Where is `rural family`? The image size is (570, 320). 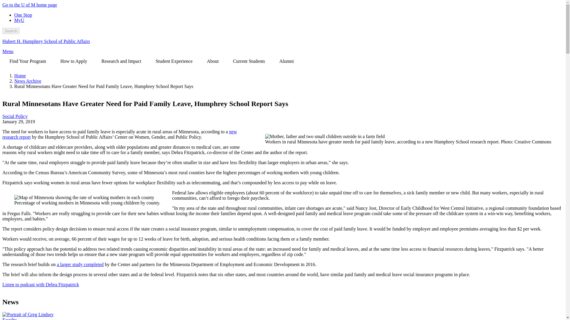 rural family is located at coordinates (325, 136).